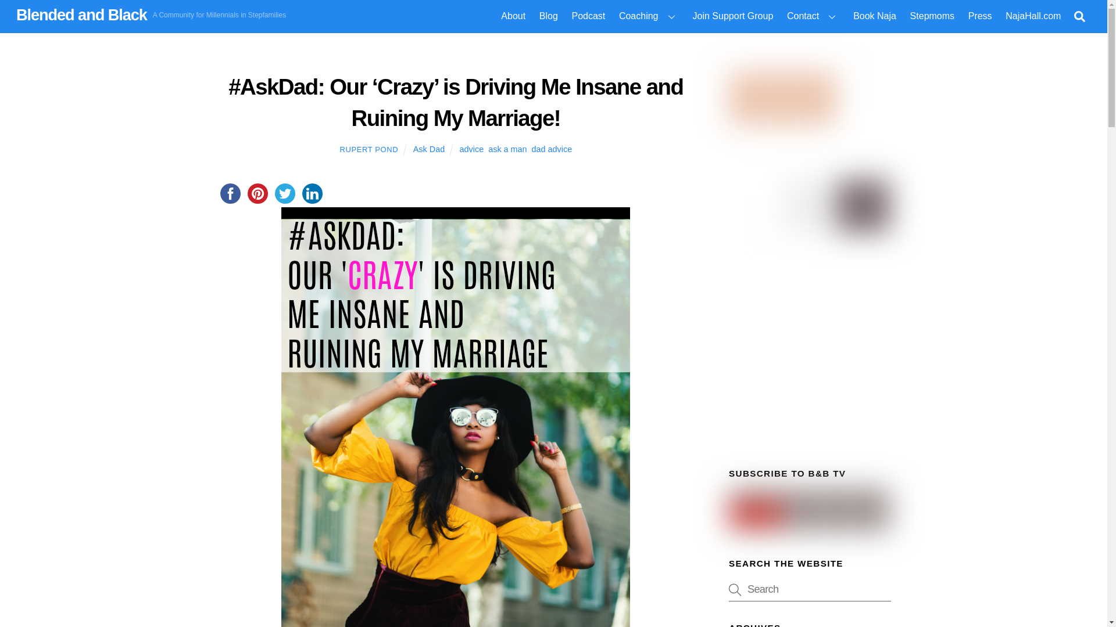 Image resolution: width=1116 pixels, height=627 pixels. I want to click on Book Naja, so click(875, 16).